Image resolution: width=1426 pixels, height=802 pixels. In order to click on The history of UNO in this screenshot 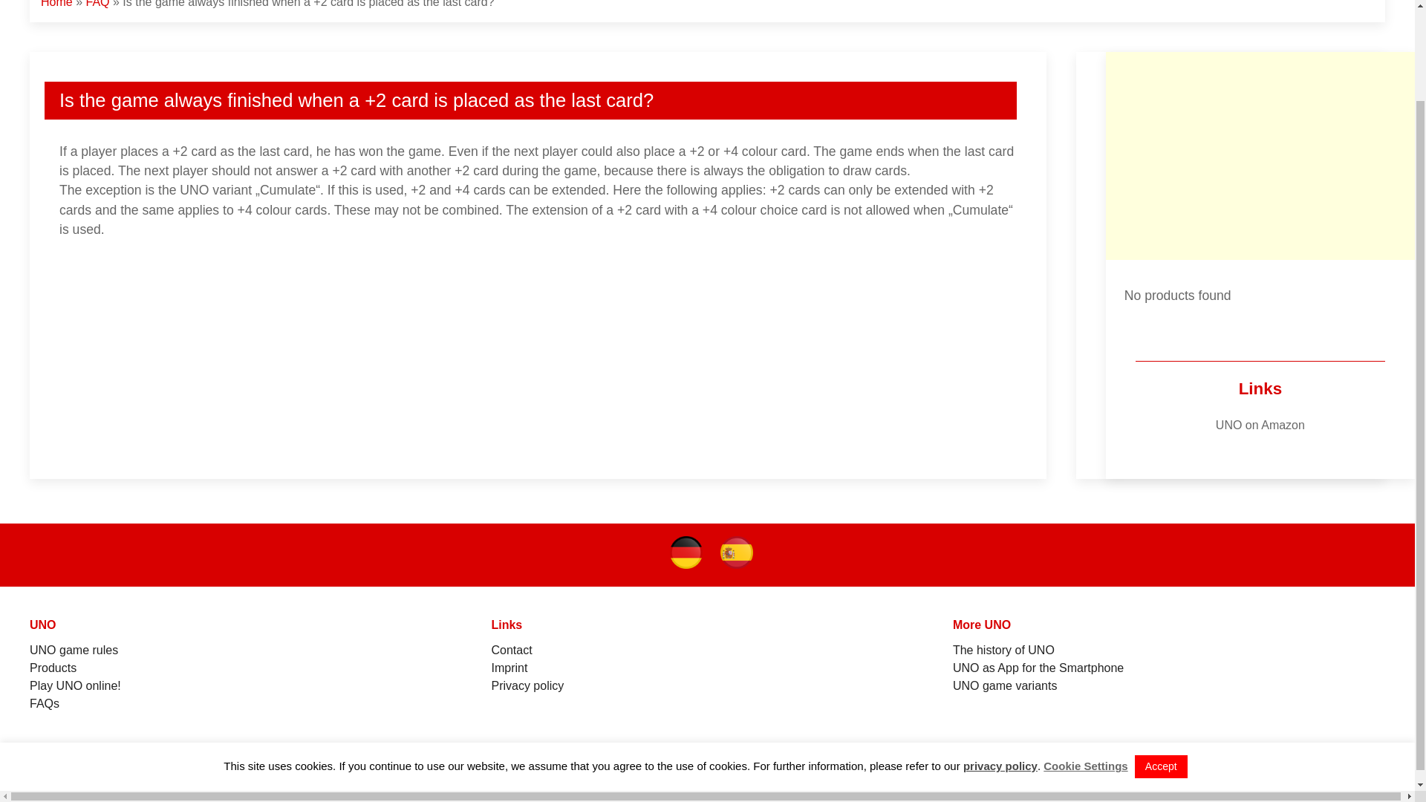, I will do `click(1003, 651)`.